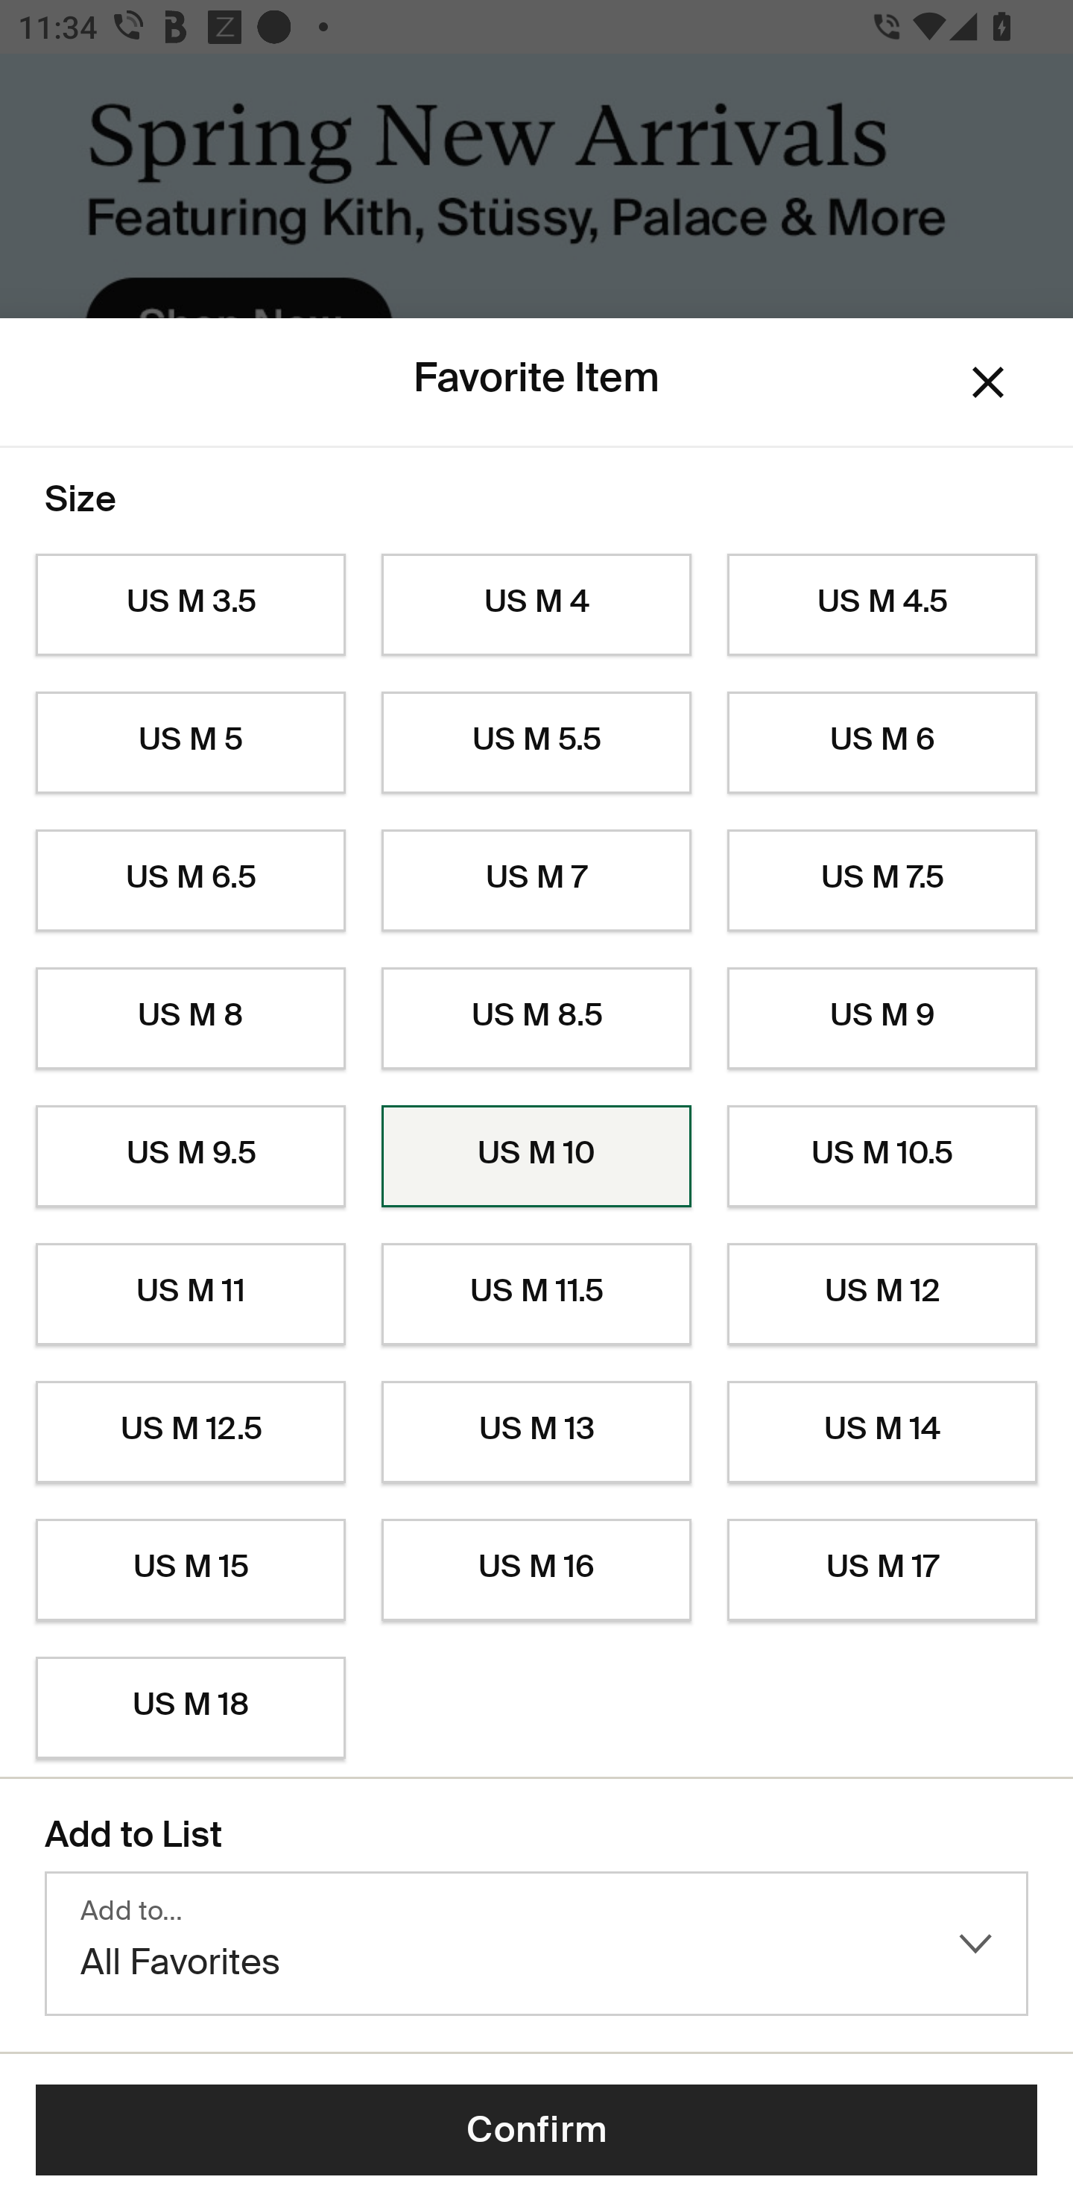 The width and height of the screenshot is (1073, 2206). What do you see at coordinates (190, 1708) in the screenshot?
I see `US M 18` at bounding box center [190, 1708].